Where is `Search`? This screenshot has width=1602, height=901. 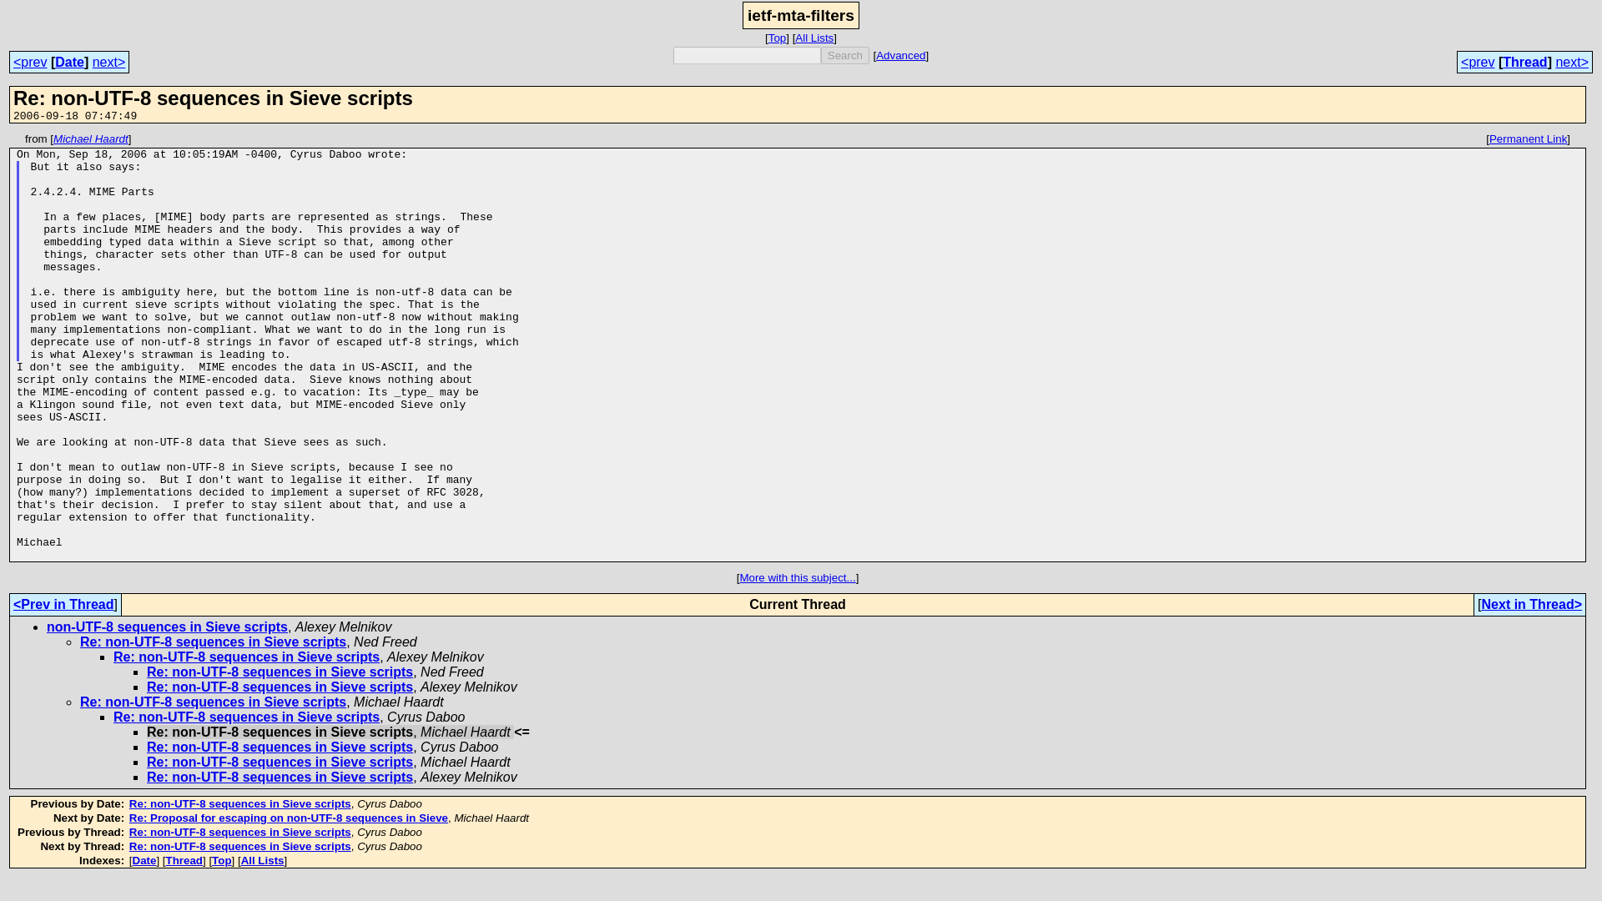 Search is located at coordinates (844, 55).